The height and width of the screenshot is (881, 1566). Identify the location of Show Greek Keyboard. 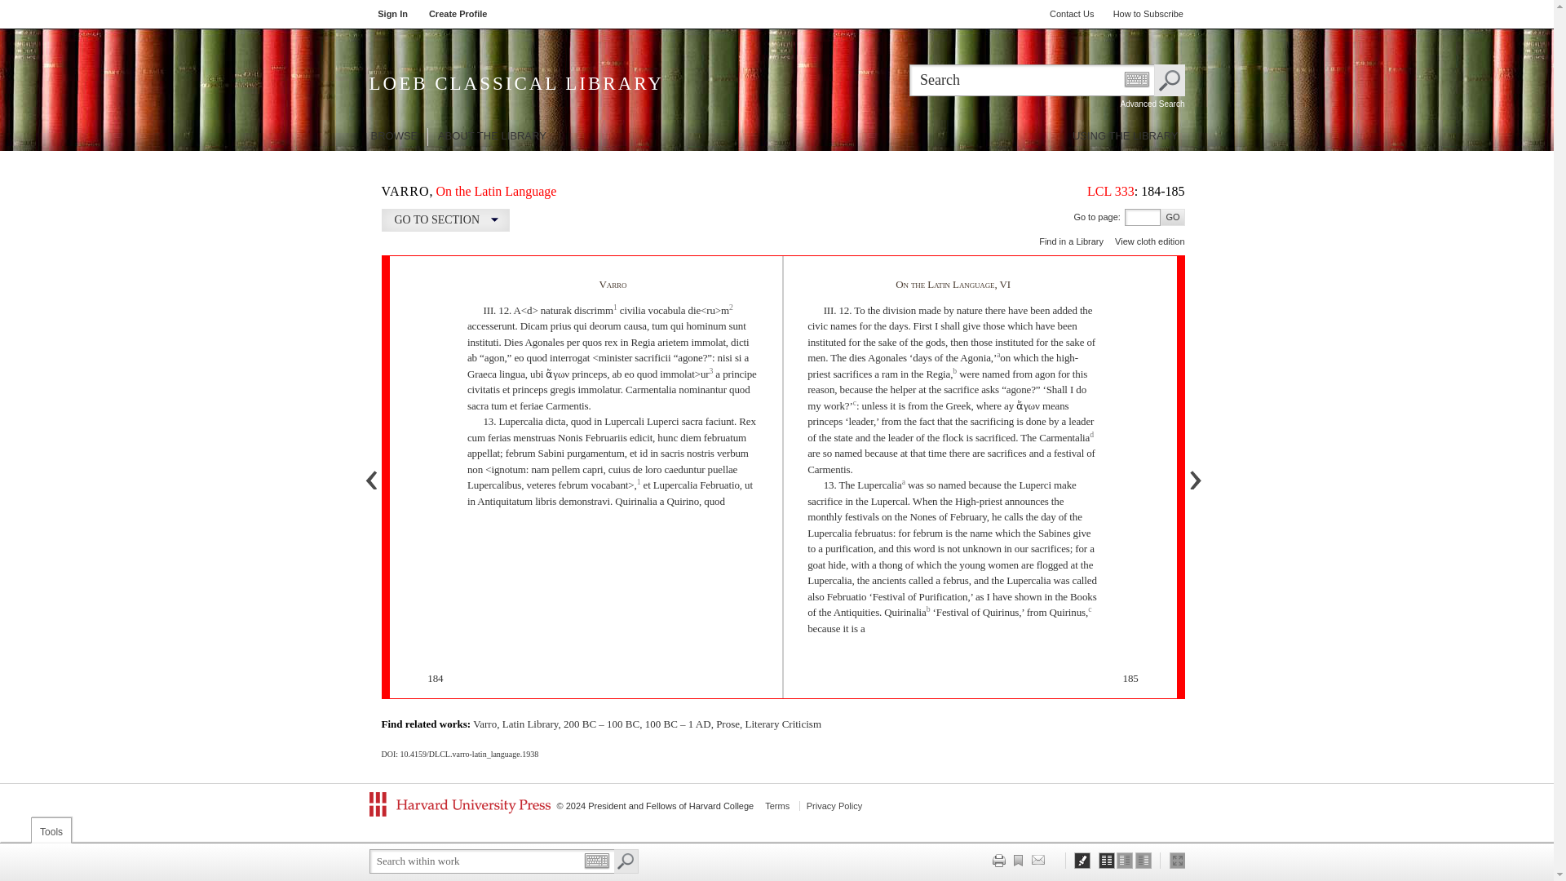
(1135, 78).